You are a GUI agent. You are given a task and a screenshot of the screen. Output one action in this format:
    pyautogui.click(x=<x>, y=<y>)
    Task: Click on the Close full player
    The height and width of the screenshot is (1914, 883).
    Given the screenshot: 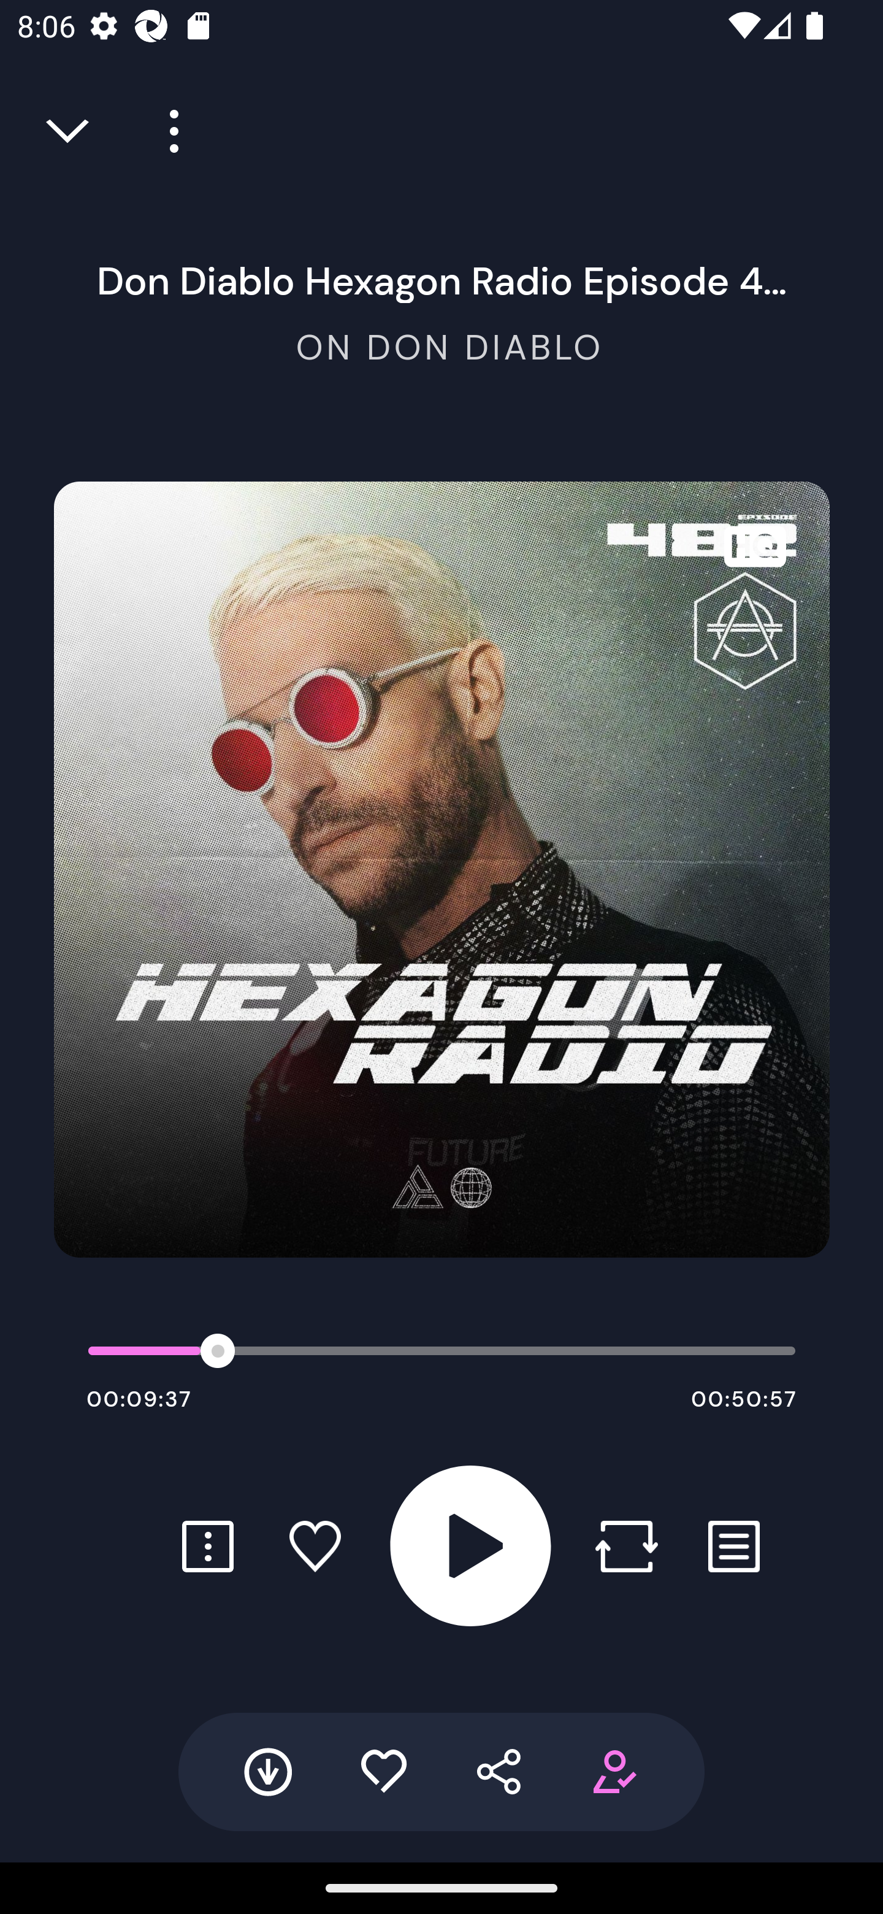 What is the action you would take?
    pyautogui.click(x=69, y=131)
    